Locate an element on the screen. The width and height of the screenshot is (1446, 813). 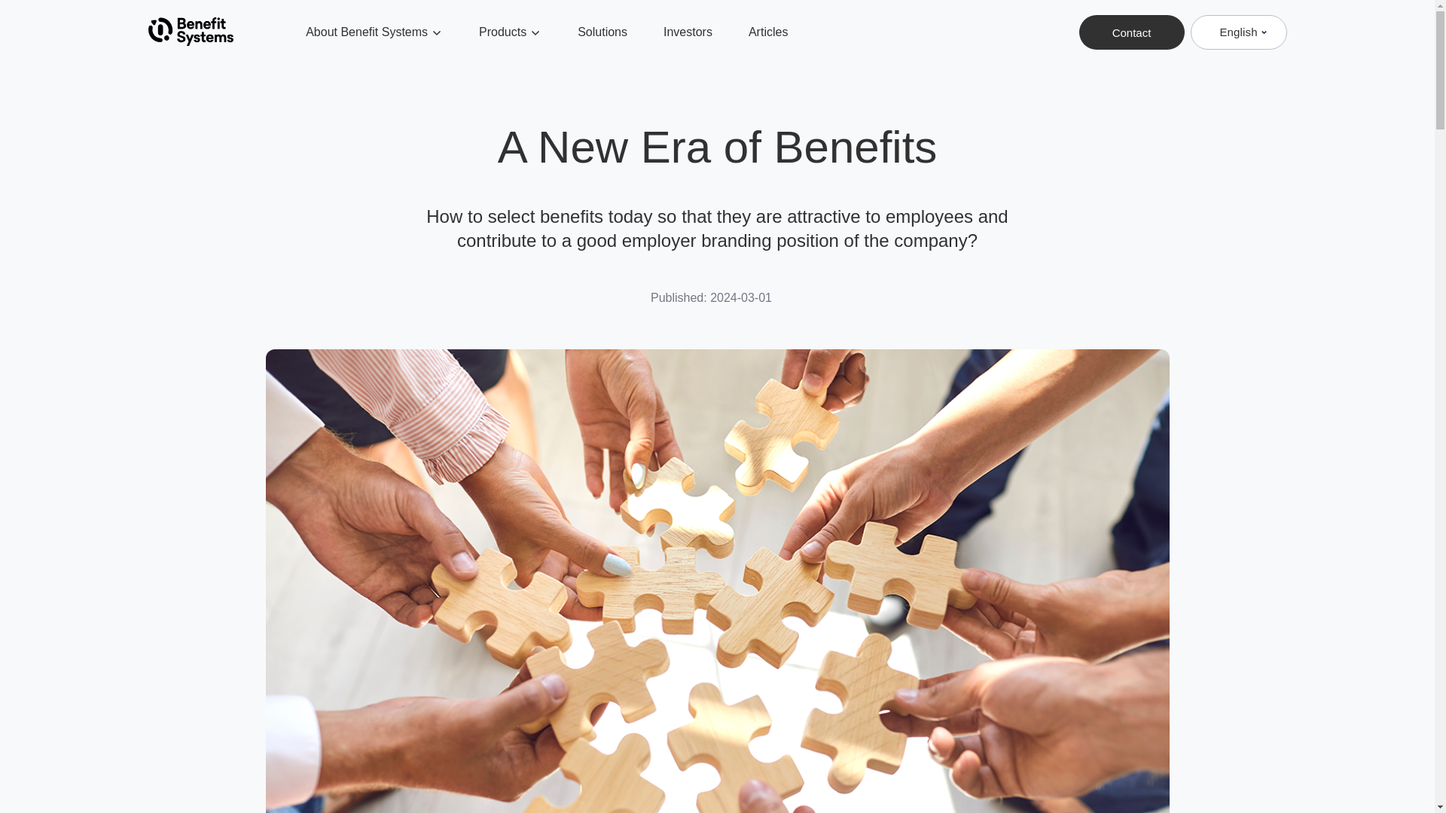
Solutions is located at coordinates (602, 32).